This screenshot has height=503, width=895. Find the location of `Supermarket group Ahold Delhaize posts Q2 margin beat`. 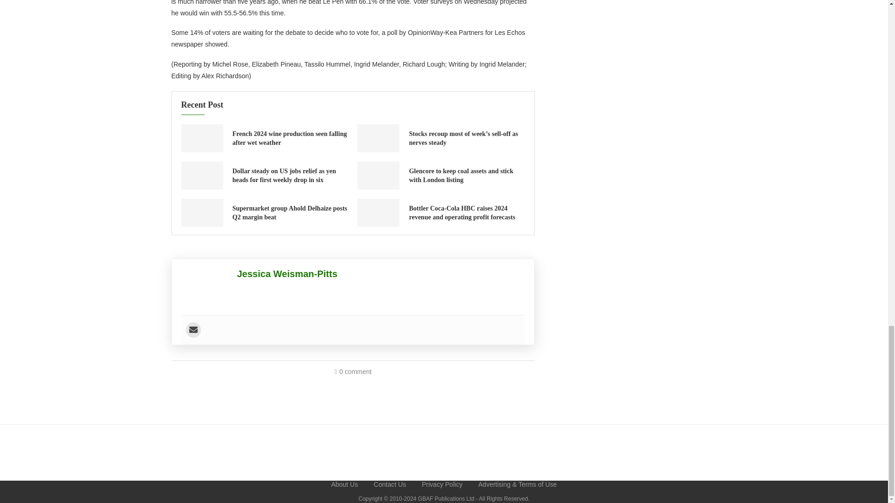

Supermarket group Ahold Delhaize posts Q2 margin beat is located at coordinates (201, 212).